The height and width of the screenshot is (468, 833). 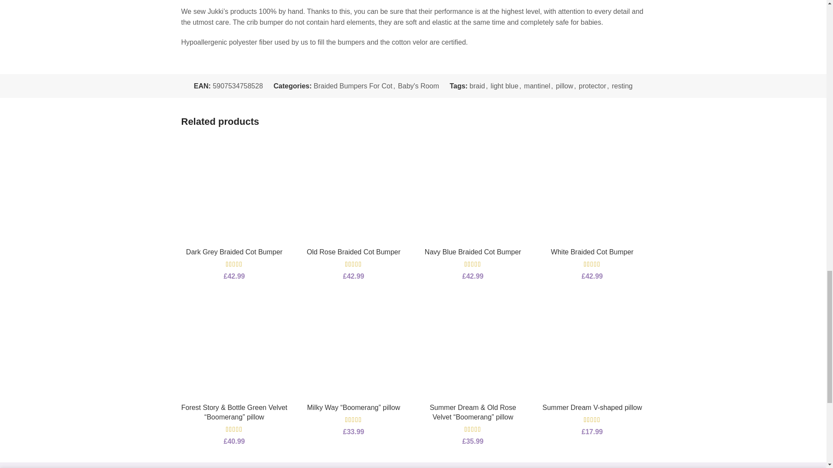 I want to click on resting, so click(x=622, y=86).